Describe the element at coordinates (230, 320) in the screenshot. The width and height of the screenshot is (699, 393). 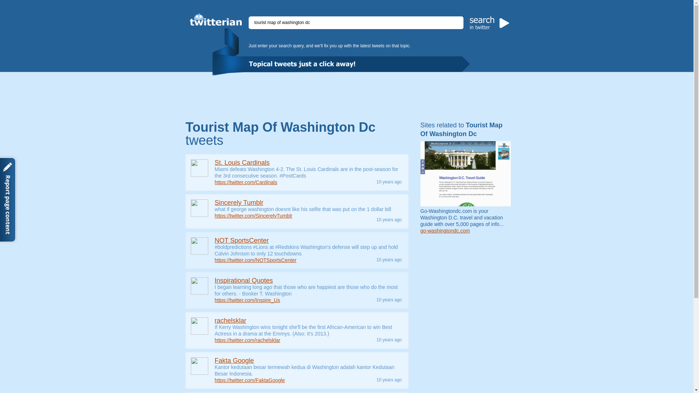
I see `rachelsklar` at that location.